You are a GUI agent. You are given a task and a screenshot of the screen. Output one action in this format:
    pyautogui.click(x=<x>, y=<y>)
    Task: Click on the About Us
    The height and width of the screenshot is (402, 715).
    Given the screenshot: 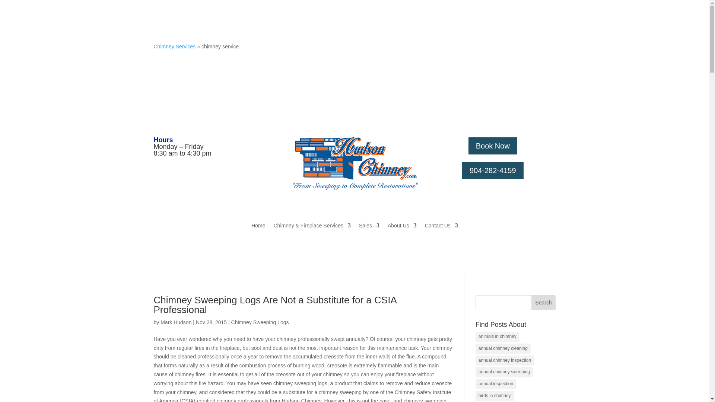 What is the action you would take?
    pyautogui.click(x=402, y=227)
    